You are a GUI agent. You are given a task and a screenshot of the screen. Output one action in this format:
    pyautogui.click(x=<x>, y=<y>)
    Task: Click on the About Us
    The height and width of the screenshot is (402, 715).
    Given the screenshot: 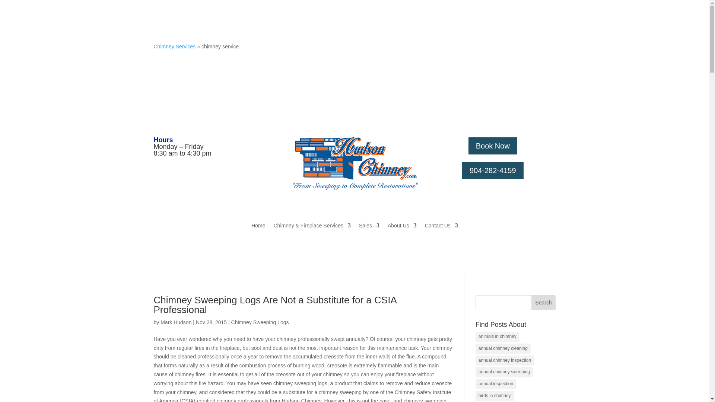 What is the action you would take?
    pyautogui.click(x=402, y=227)
    